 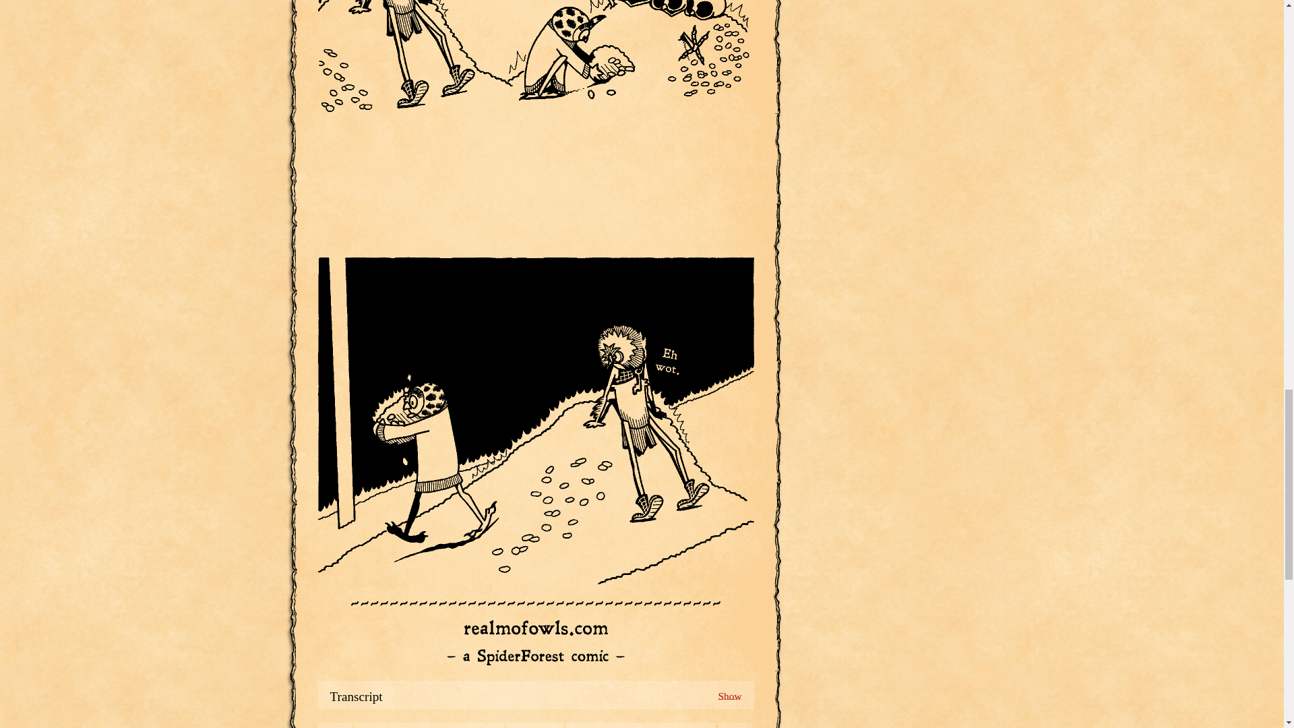 What do you see at coordinates (429, 725) in the screenshot?
I see `Previous comic` at bounding box center [429, 725].